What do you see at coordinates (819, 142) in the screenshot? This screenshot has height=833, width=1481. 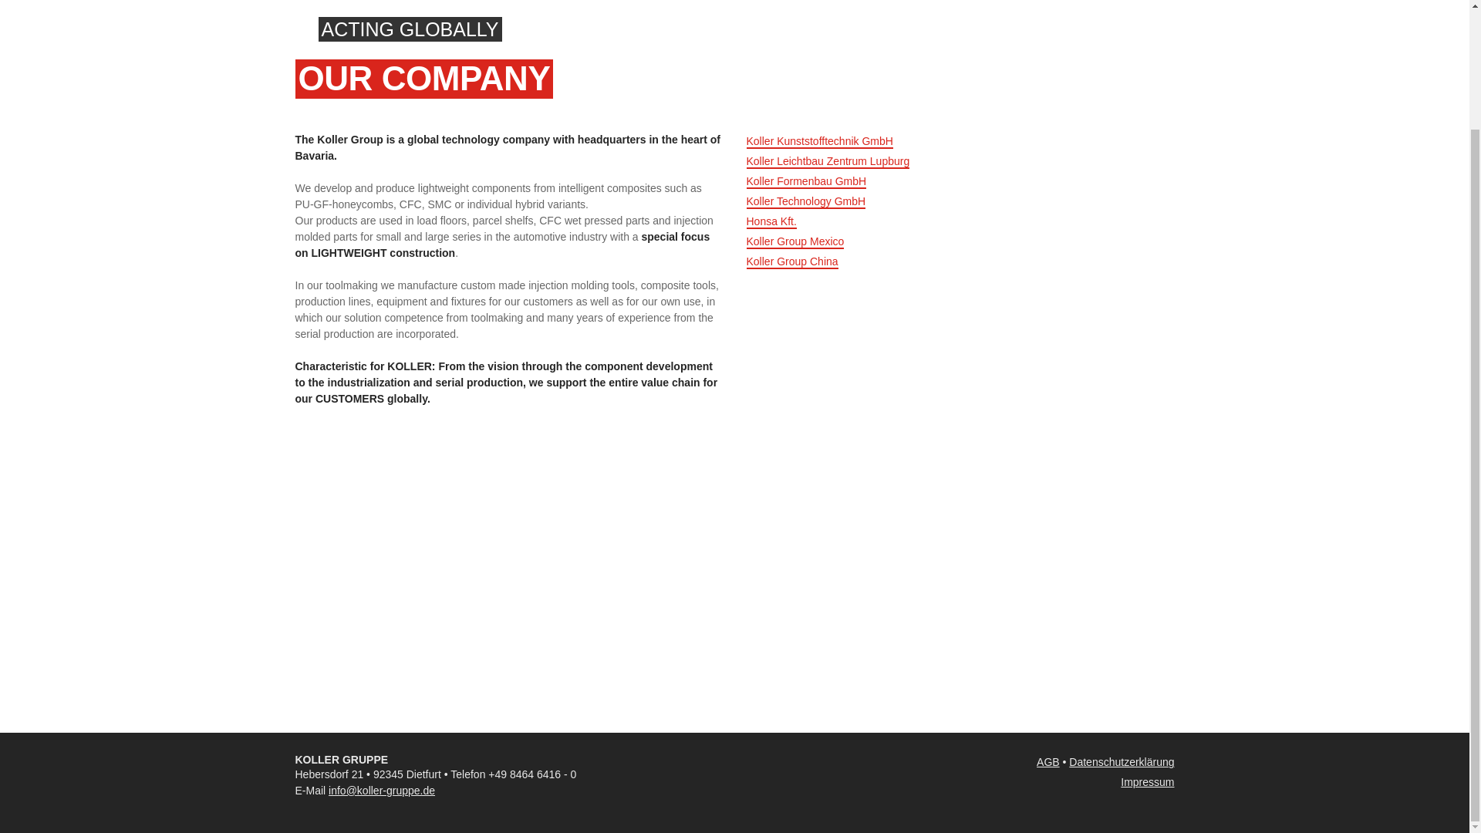 I see `Koller Kunststofftechnik GmbH` at bounding box center [819, 142].